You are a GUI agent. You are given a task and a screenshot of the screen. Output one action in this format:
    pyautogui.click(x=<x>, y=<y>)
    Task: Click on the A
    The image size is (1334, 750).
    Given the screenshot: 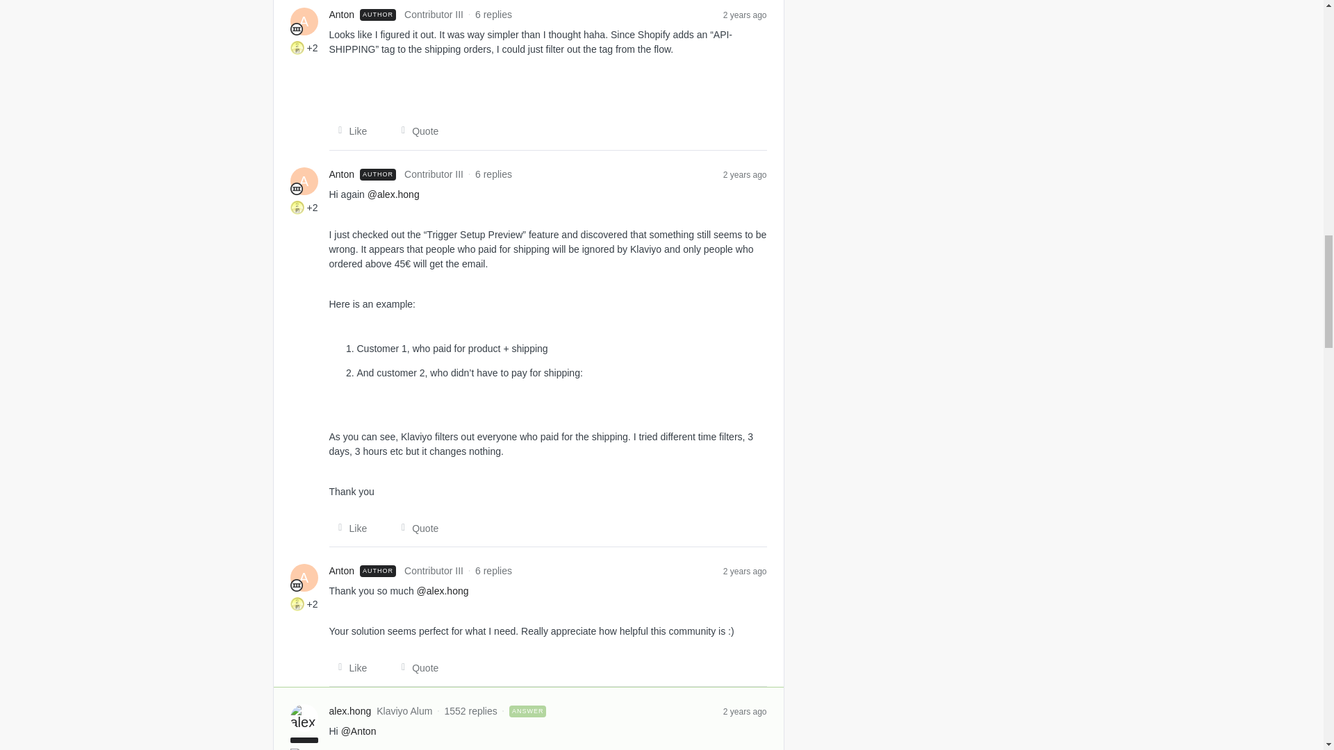 What is the action you would take?
    pyautogui.click(x=304, y=21)
    